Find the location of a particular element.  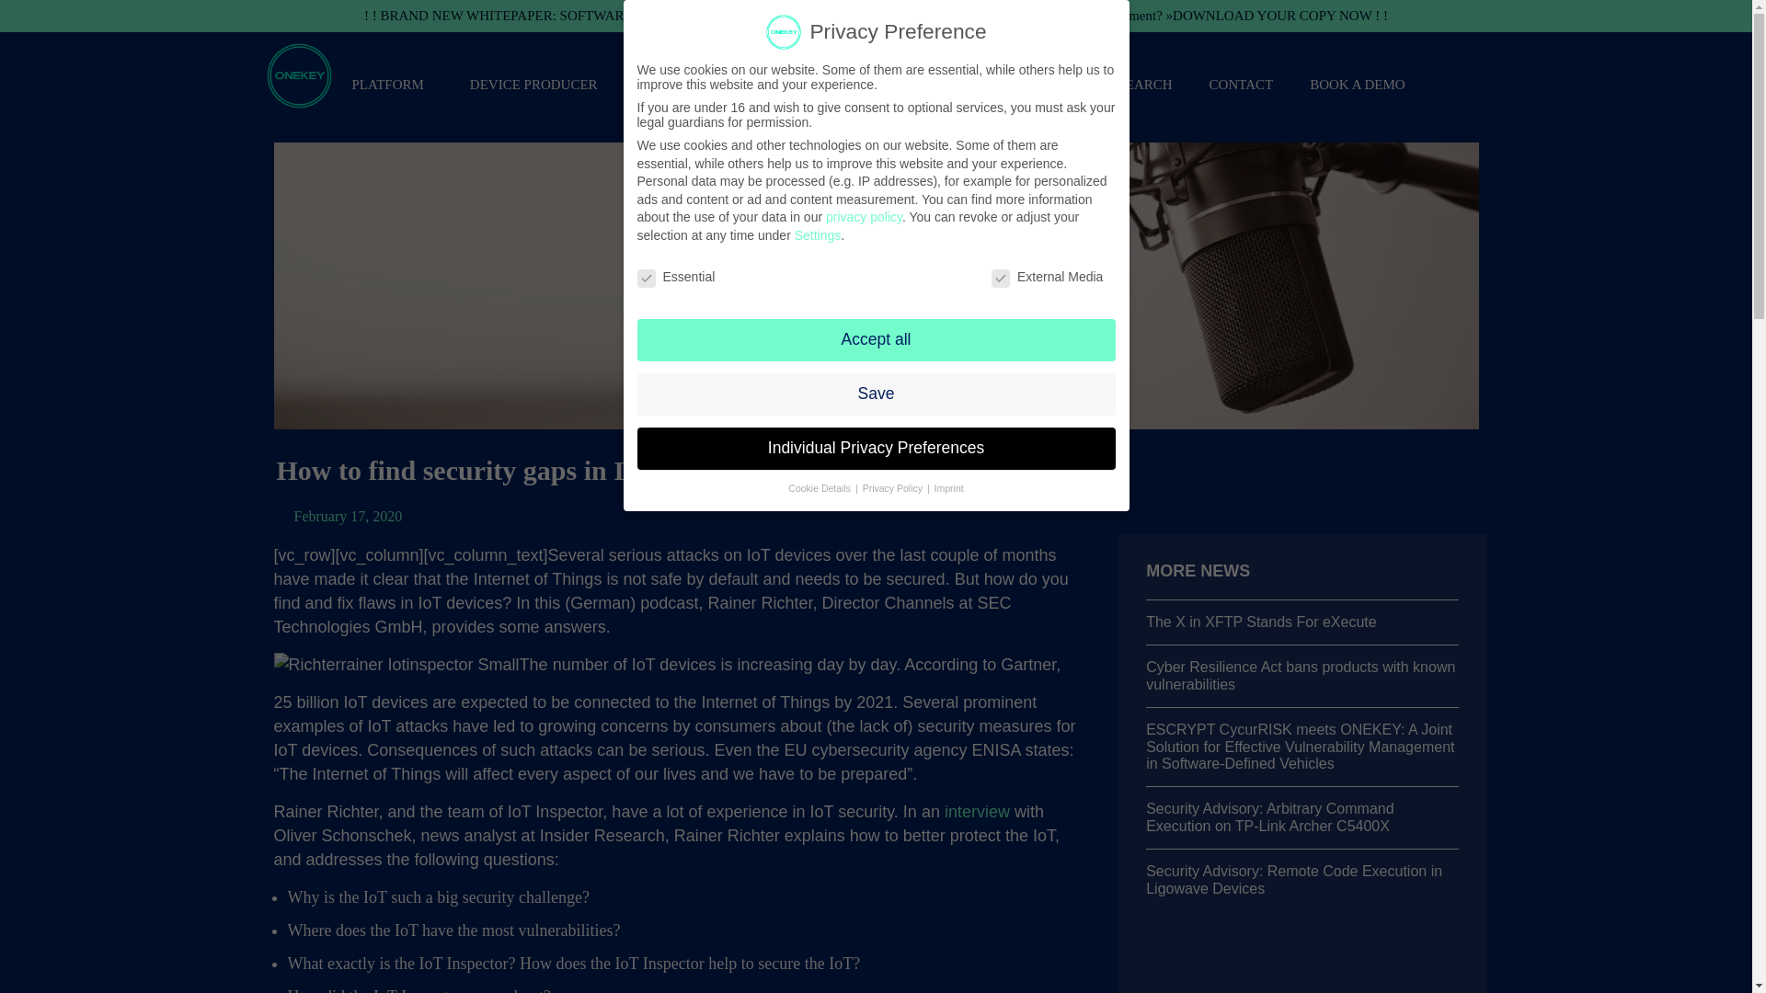

DEVICE OPERATOR is located at coordinates (697, 84).